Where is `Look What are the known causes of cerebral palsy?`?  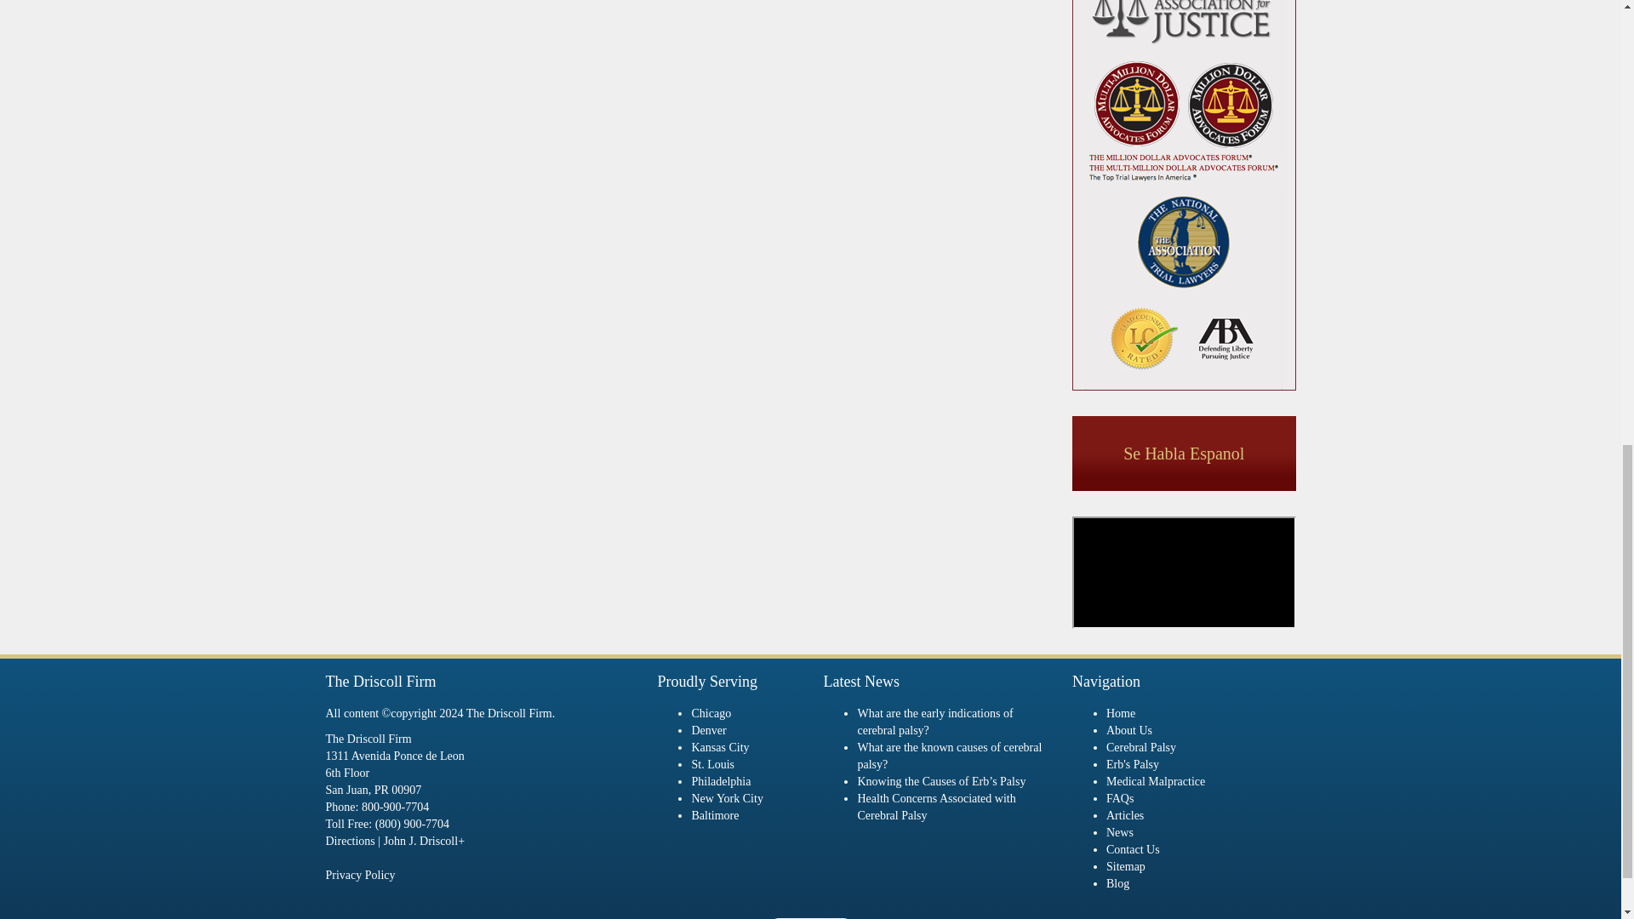 Look What are the known causes of cerebral palsy? is located at coordinates (949, 756).